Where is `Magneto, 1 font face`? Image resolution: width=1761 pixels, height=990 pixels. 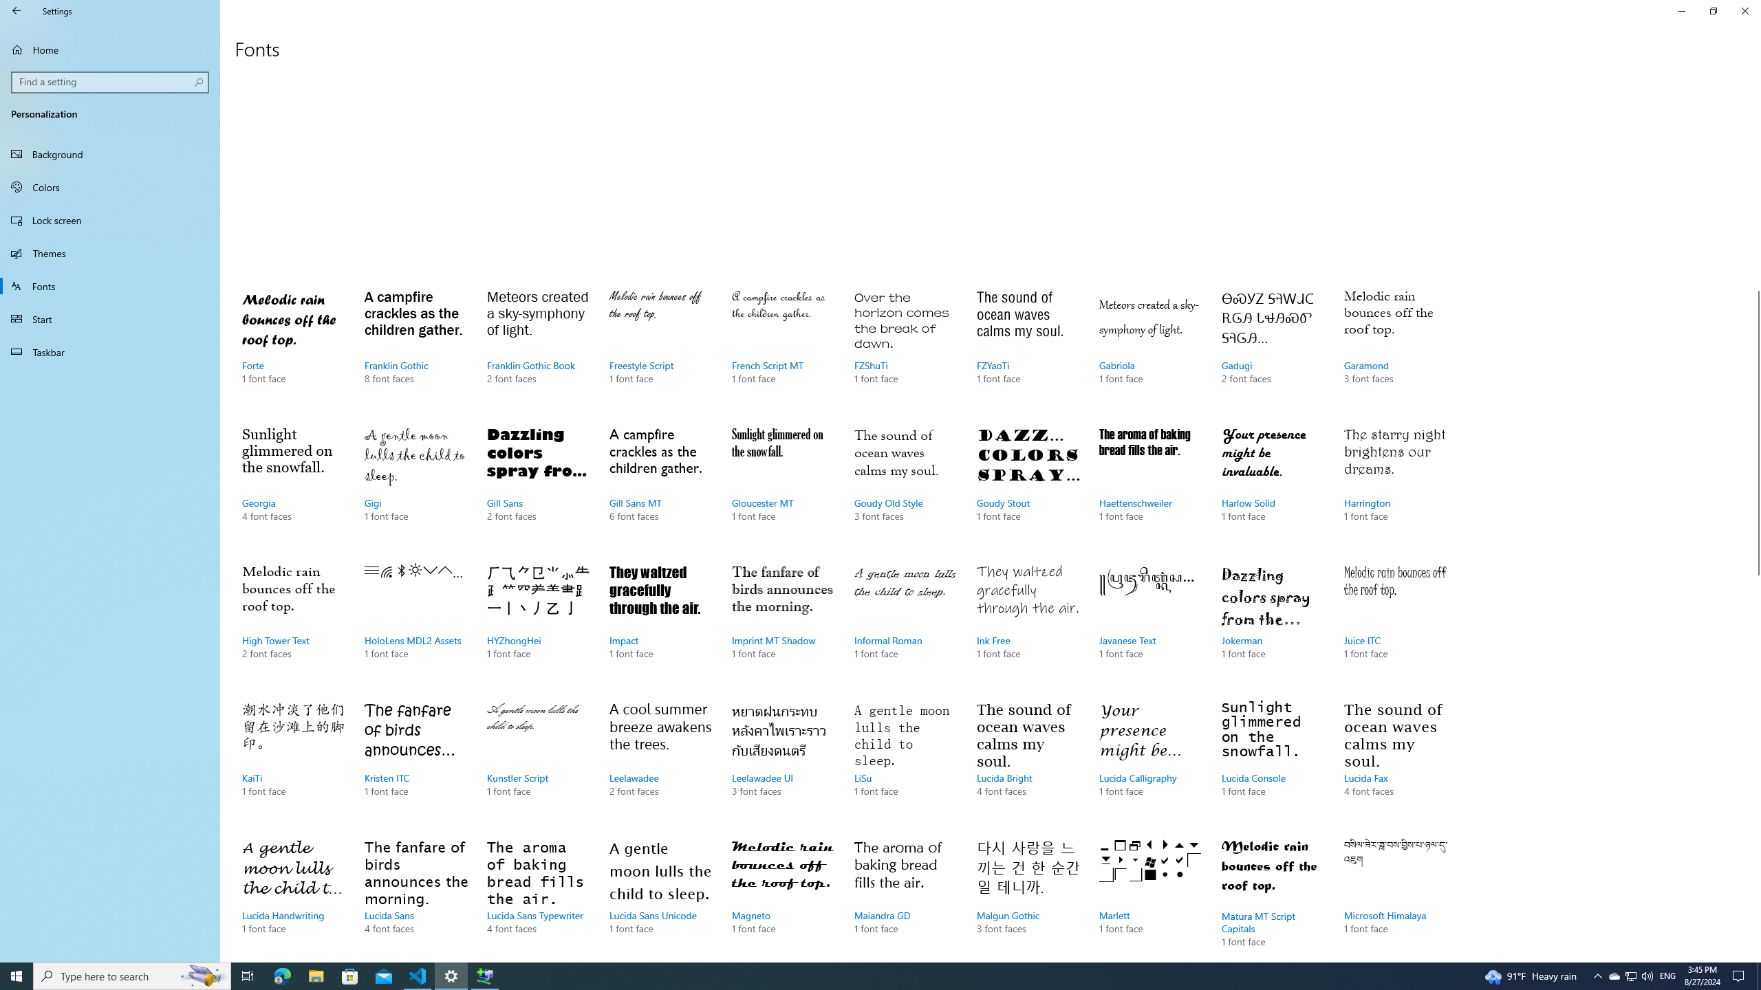 Magneto, 1 font face is located at coordinates (783, 896).